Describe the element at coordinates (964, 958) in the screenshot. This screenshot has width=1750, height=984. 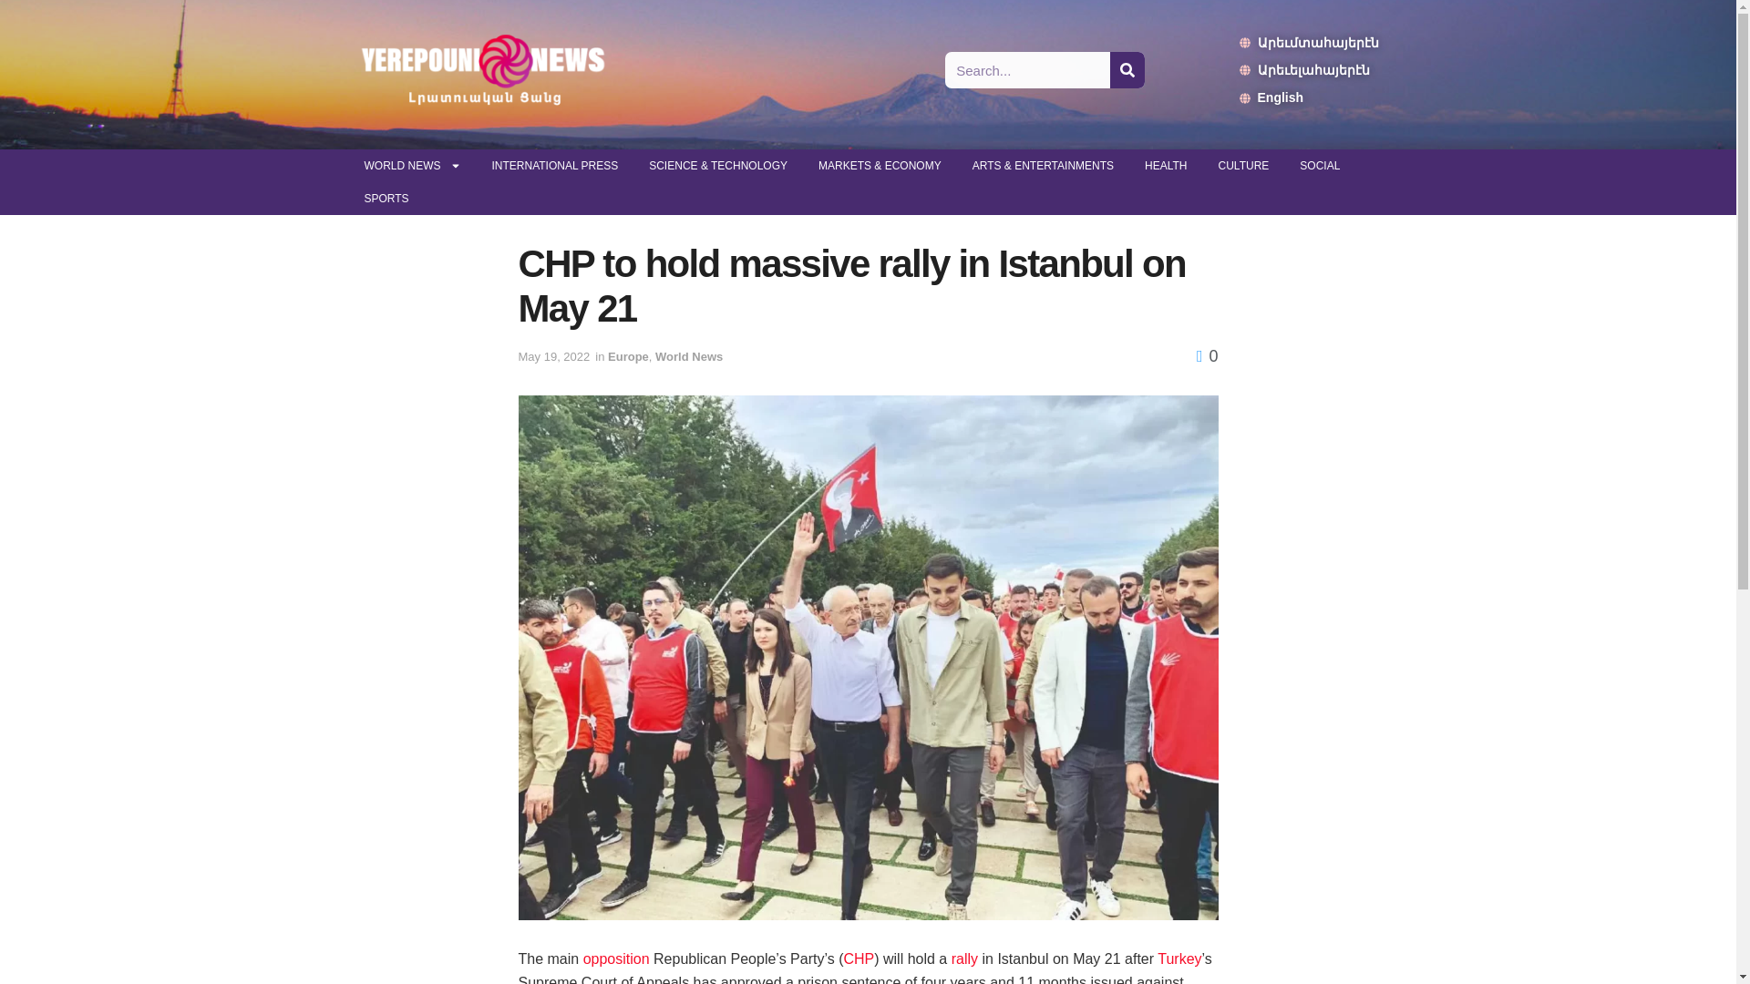
I see `rally` at that location.